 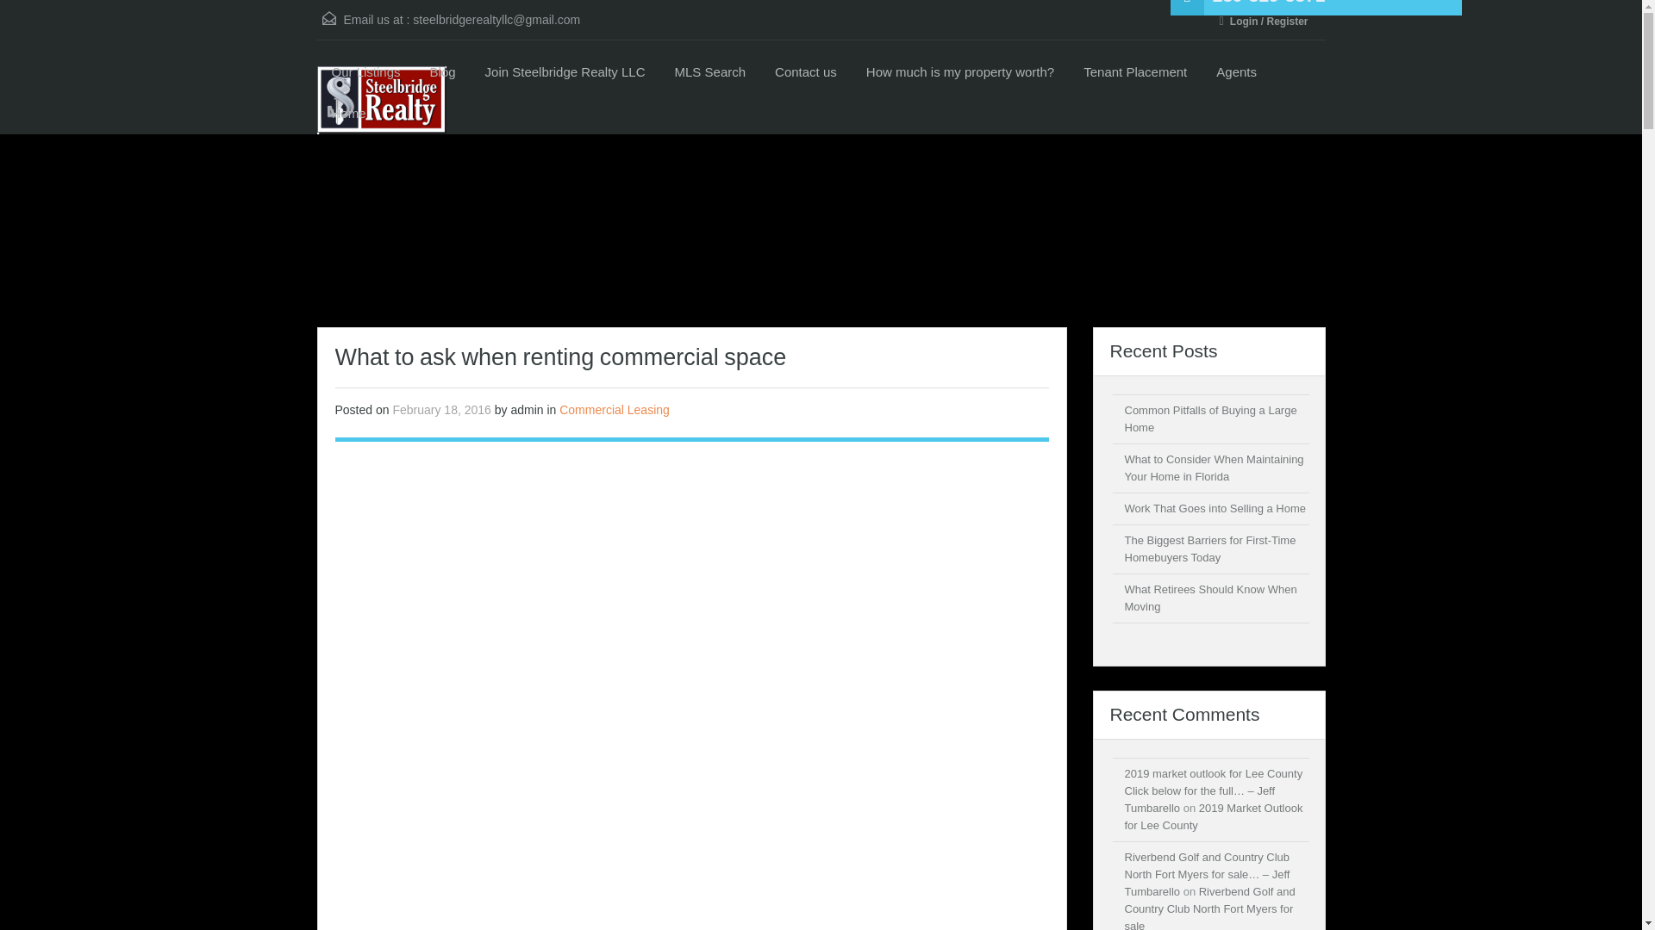 What do you see at coordinates (1209, 598) in the screenshot?
I see `What Retirees Should Know When Moving` at bounding box center [1209, 598].